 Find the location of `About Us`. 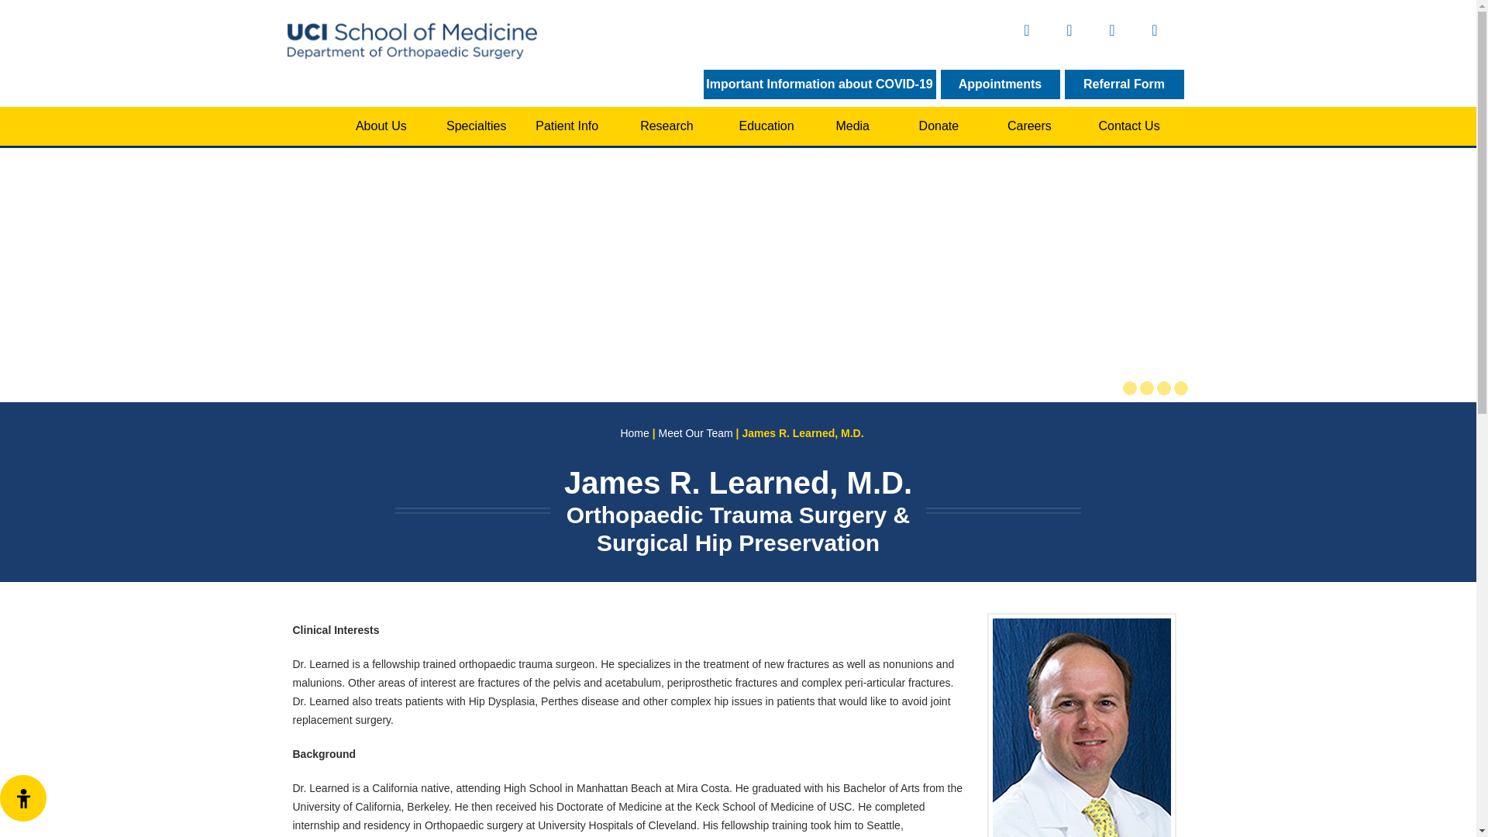

About Us is located at coordinates (381, 126).